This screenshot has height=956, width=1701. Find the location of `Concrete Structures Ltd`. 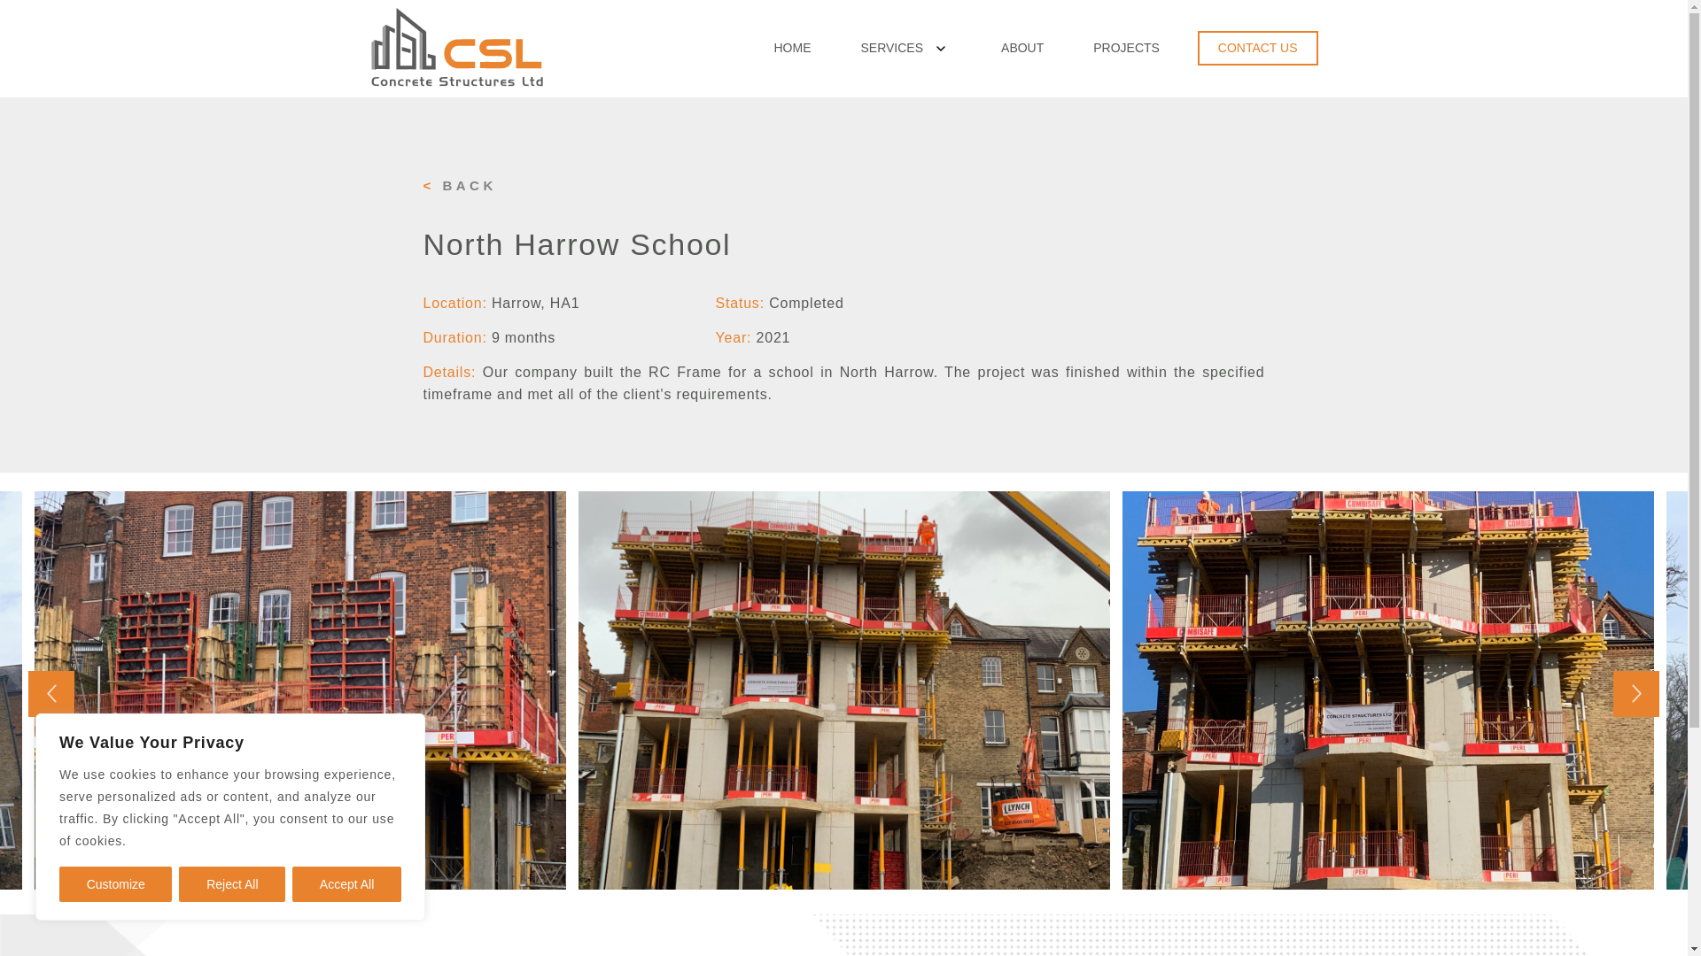

Concrete Structures Ltd is located at coordinates (404, 120).